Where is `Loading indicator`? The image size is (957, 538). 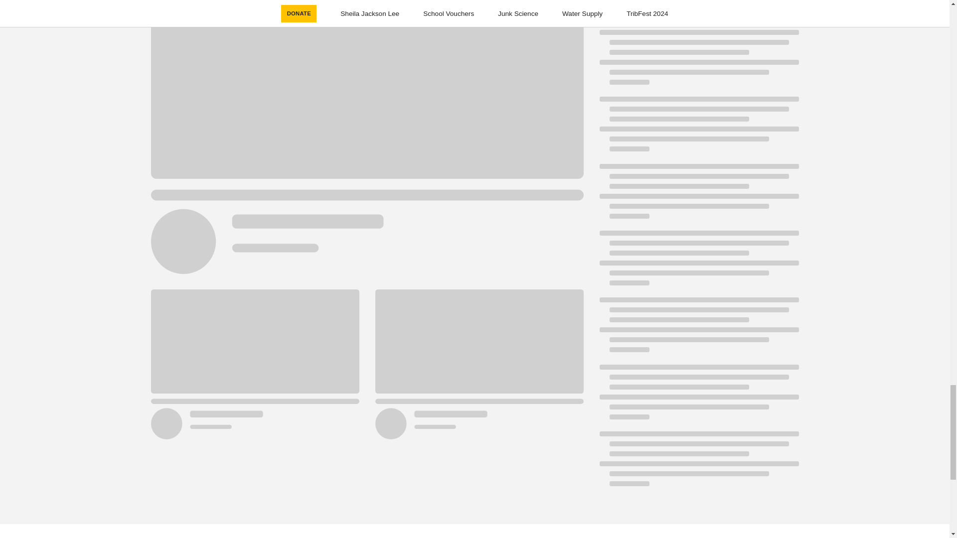
Loading indicator is located at coordinates (698, 463).